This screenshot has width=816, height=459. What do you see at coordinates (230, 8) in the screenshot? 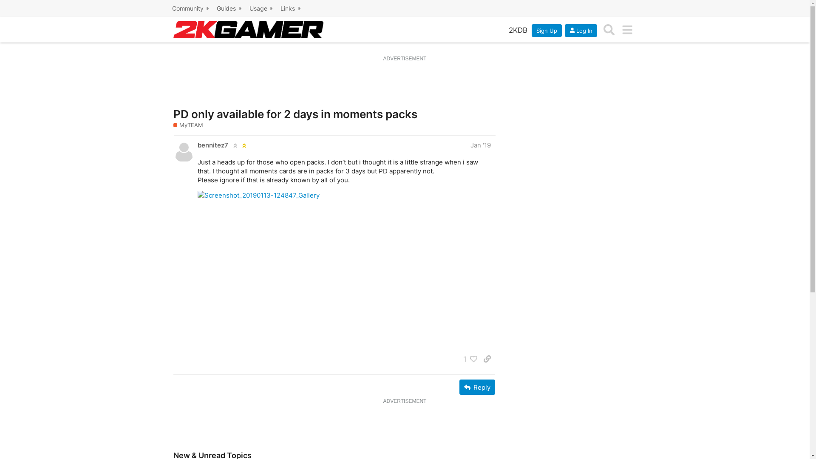
I see `Guides` at bounding box center [230, 8].